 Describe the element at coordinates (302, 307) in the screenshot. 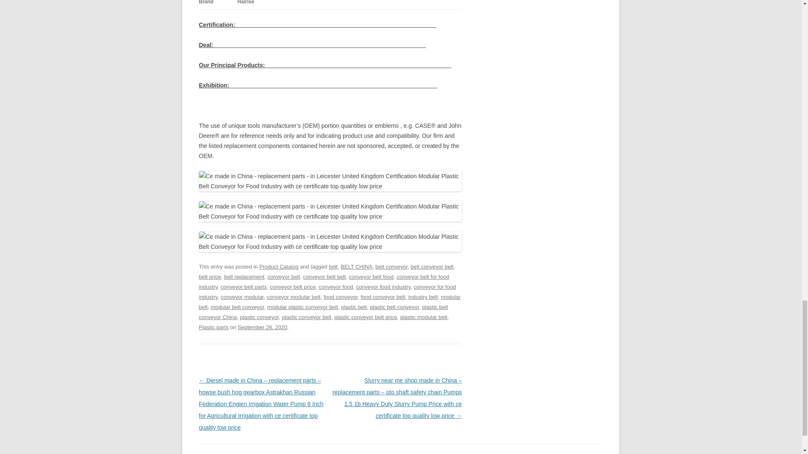

I see `modular plastic conveyor belt` at that location.